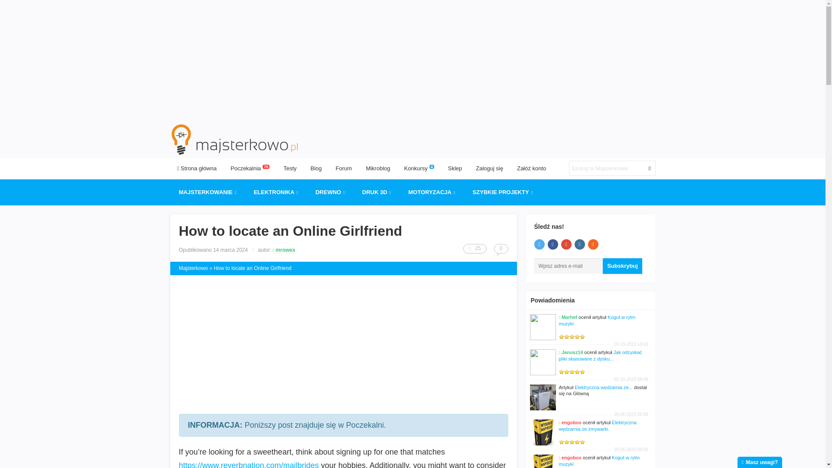  I want to click on Mikroblog, so click(377, 168).